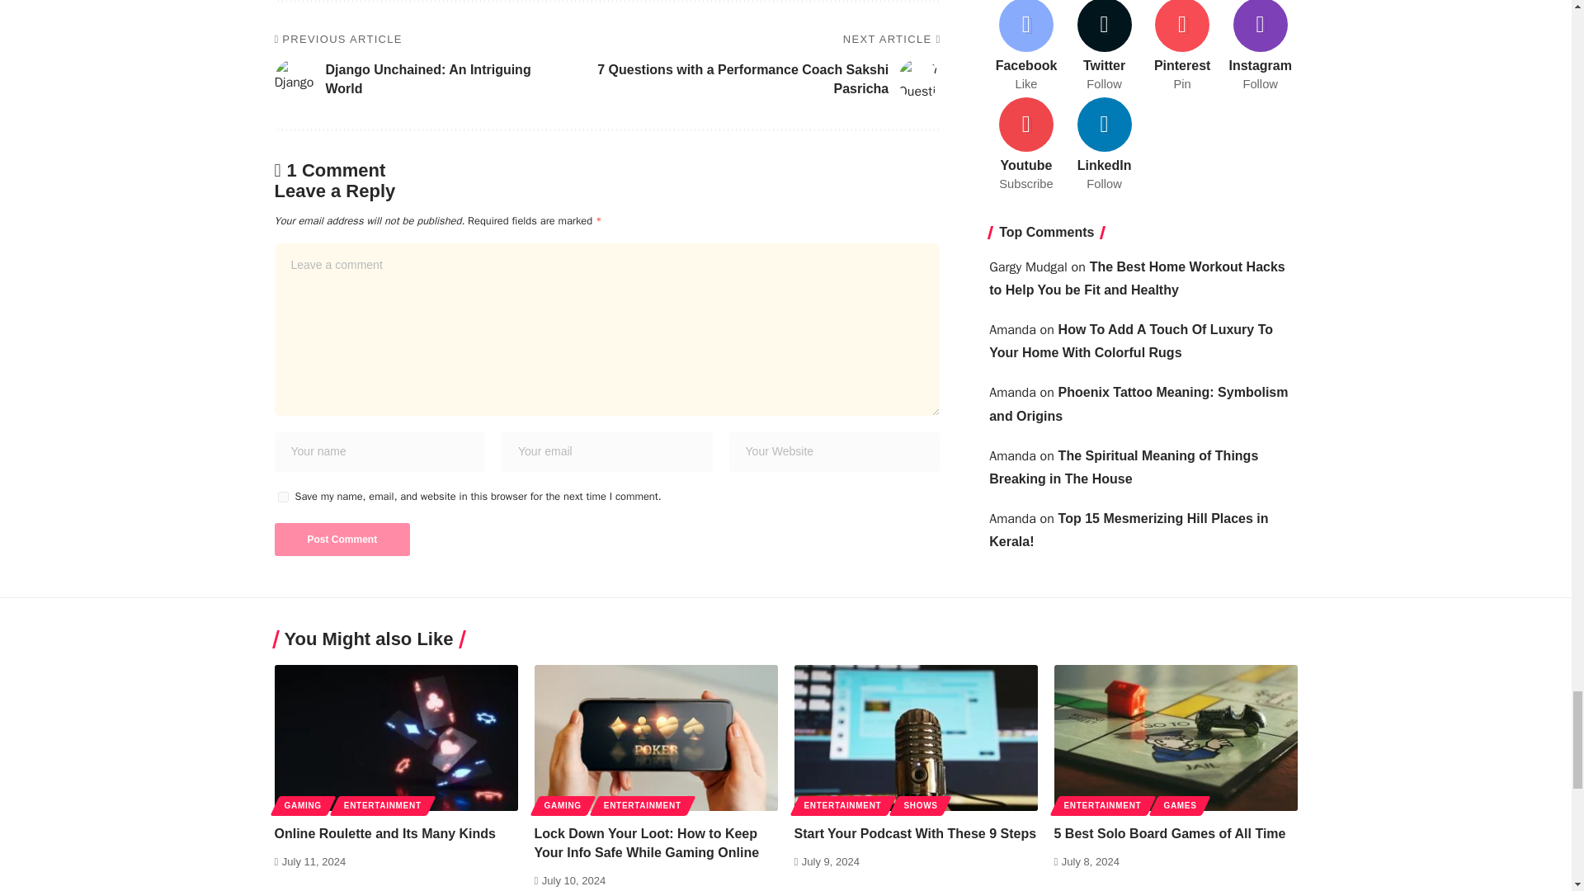 The image size is (1584, 891). What do you see at coordinates (295, 79) in the screenshot?
I see `Django Unchained: An Intriguing World 2` at bounding box center [295, 79].